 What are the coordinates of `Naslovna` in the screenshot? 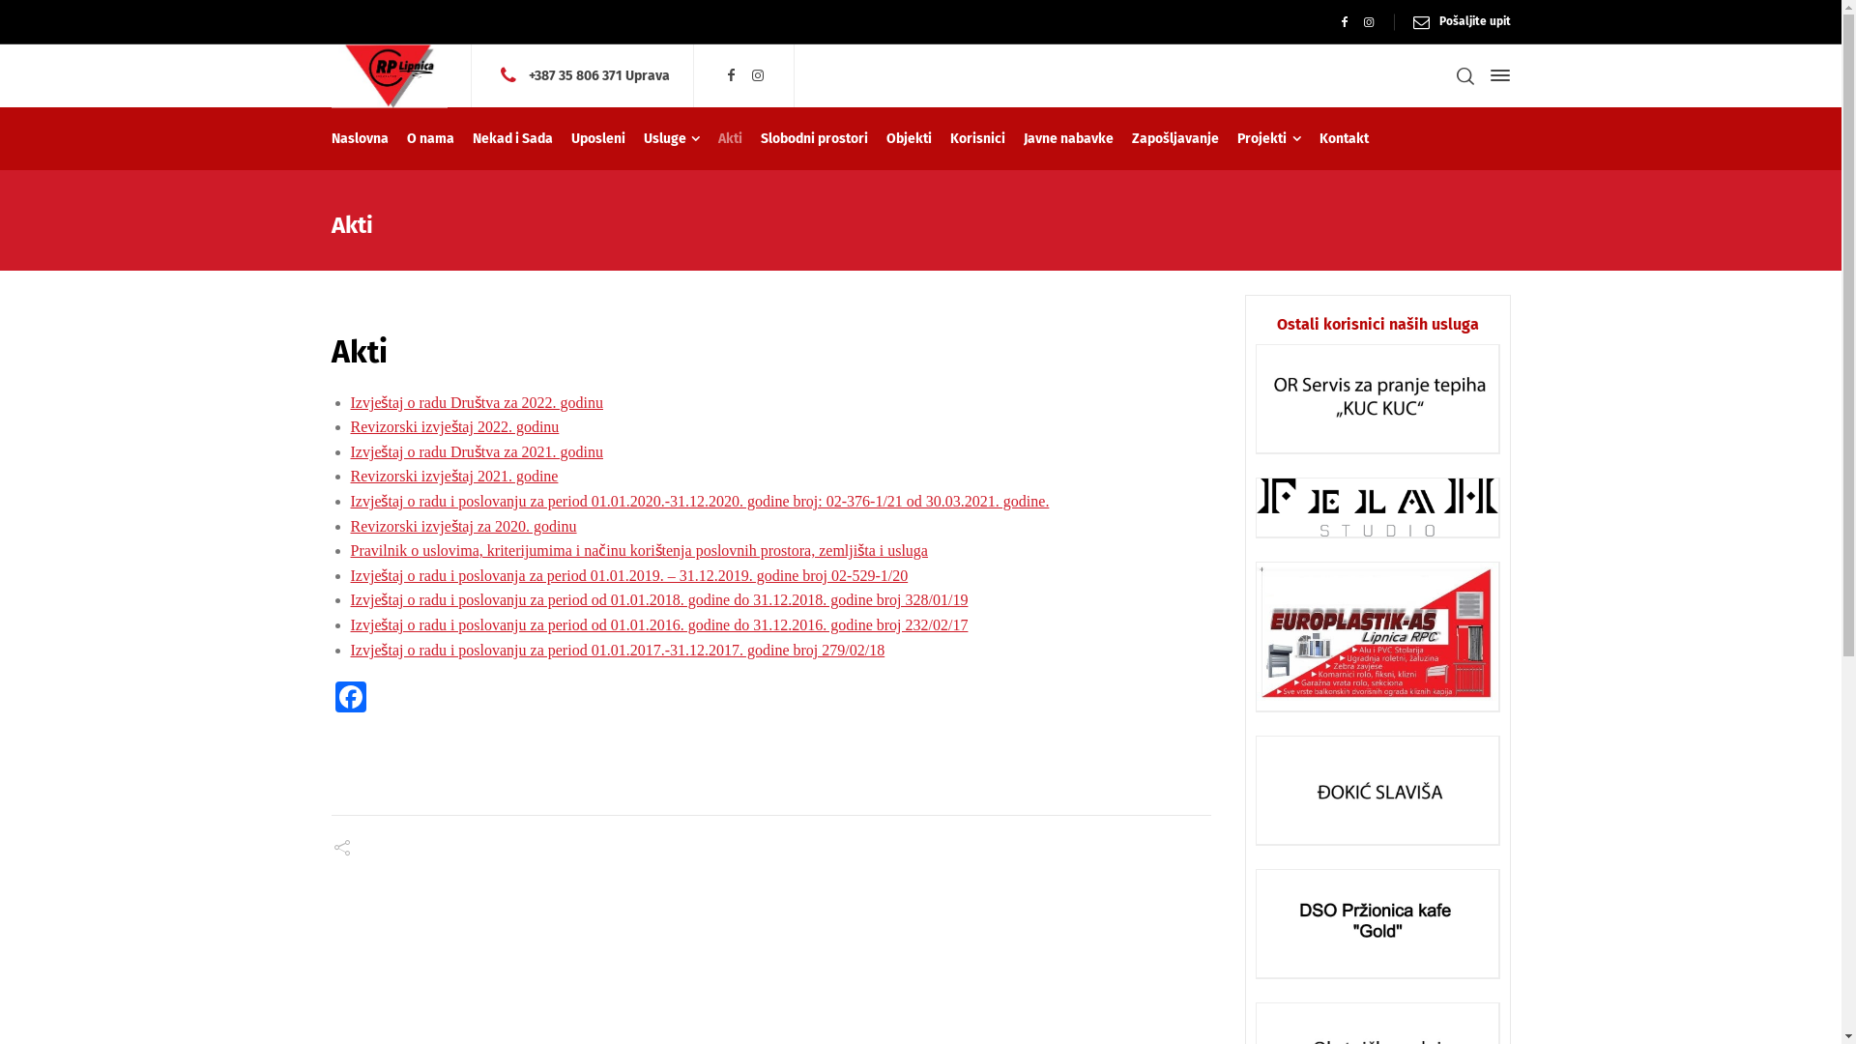 It's located at (363, 139).